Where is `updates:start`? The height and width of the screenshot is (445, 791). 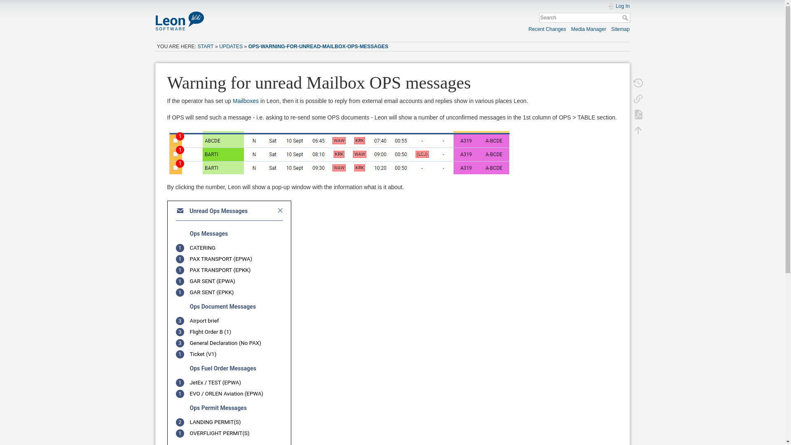
updates:start is located at coordinates (231, 46).